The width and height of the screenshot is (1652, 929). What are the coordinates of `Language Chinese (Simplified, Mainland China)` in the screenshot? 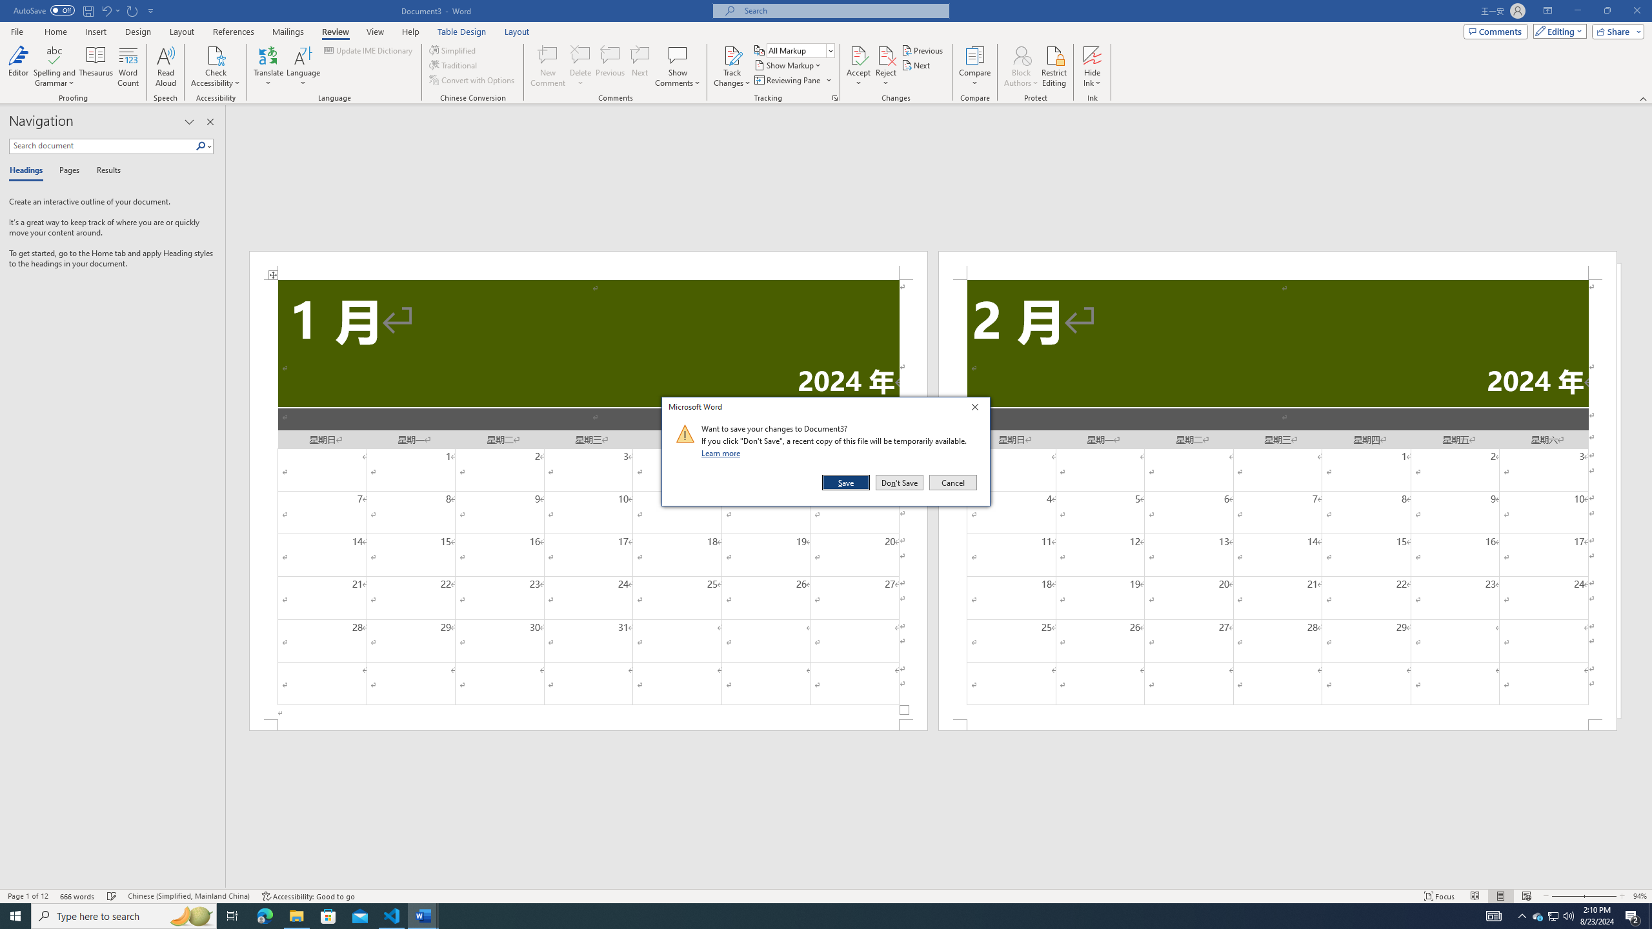 It's located at (188, 896).